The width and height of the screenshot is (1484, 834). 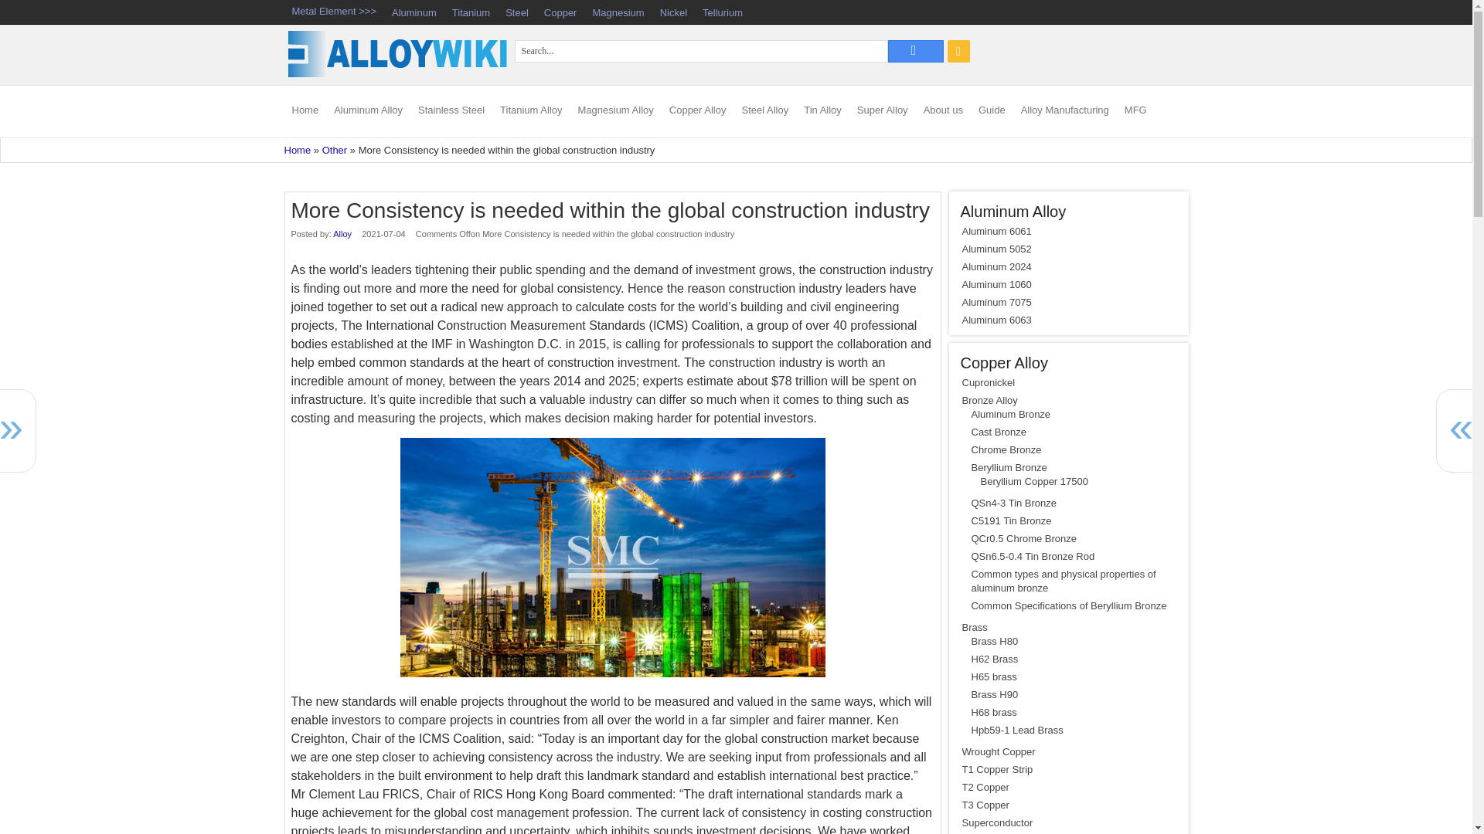 What do you see at coordinates (1065, 111) in the screenshot?
I see `Alloy Manufacturing` at bounding box center [1065, 111].